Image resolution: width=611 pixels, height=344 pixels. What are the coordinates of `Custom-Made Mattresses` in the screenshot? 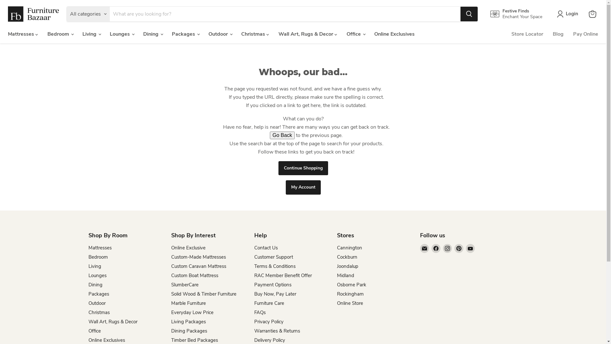 It's located at (199, 257).